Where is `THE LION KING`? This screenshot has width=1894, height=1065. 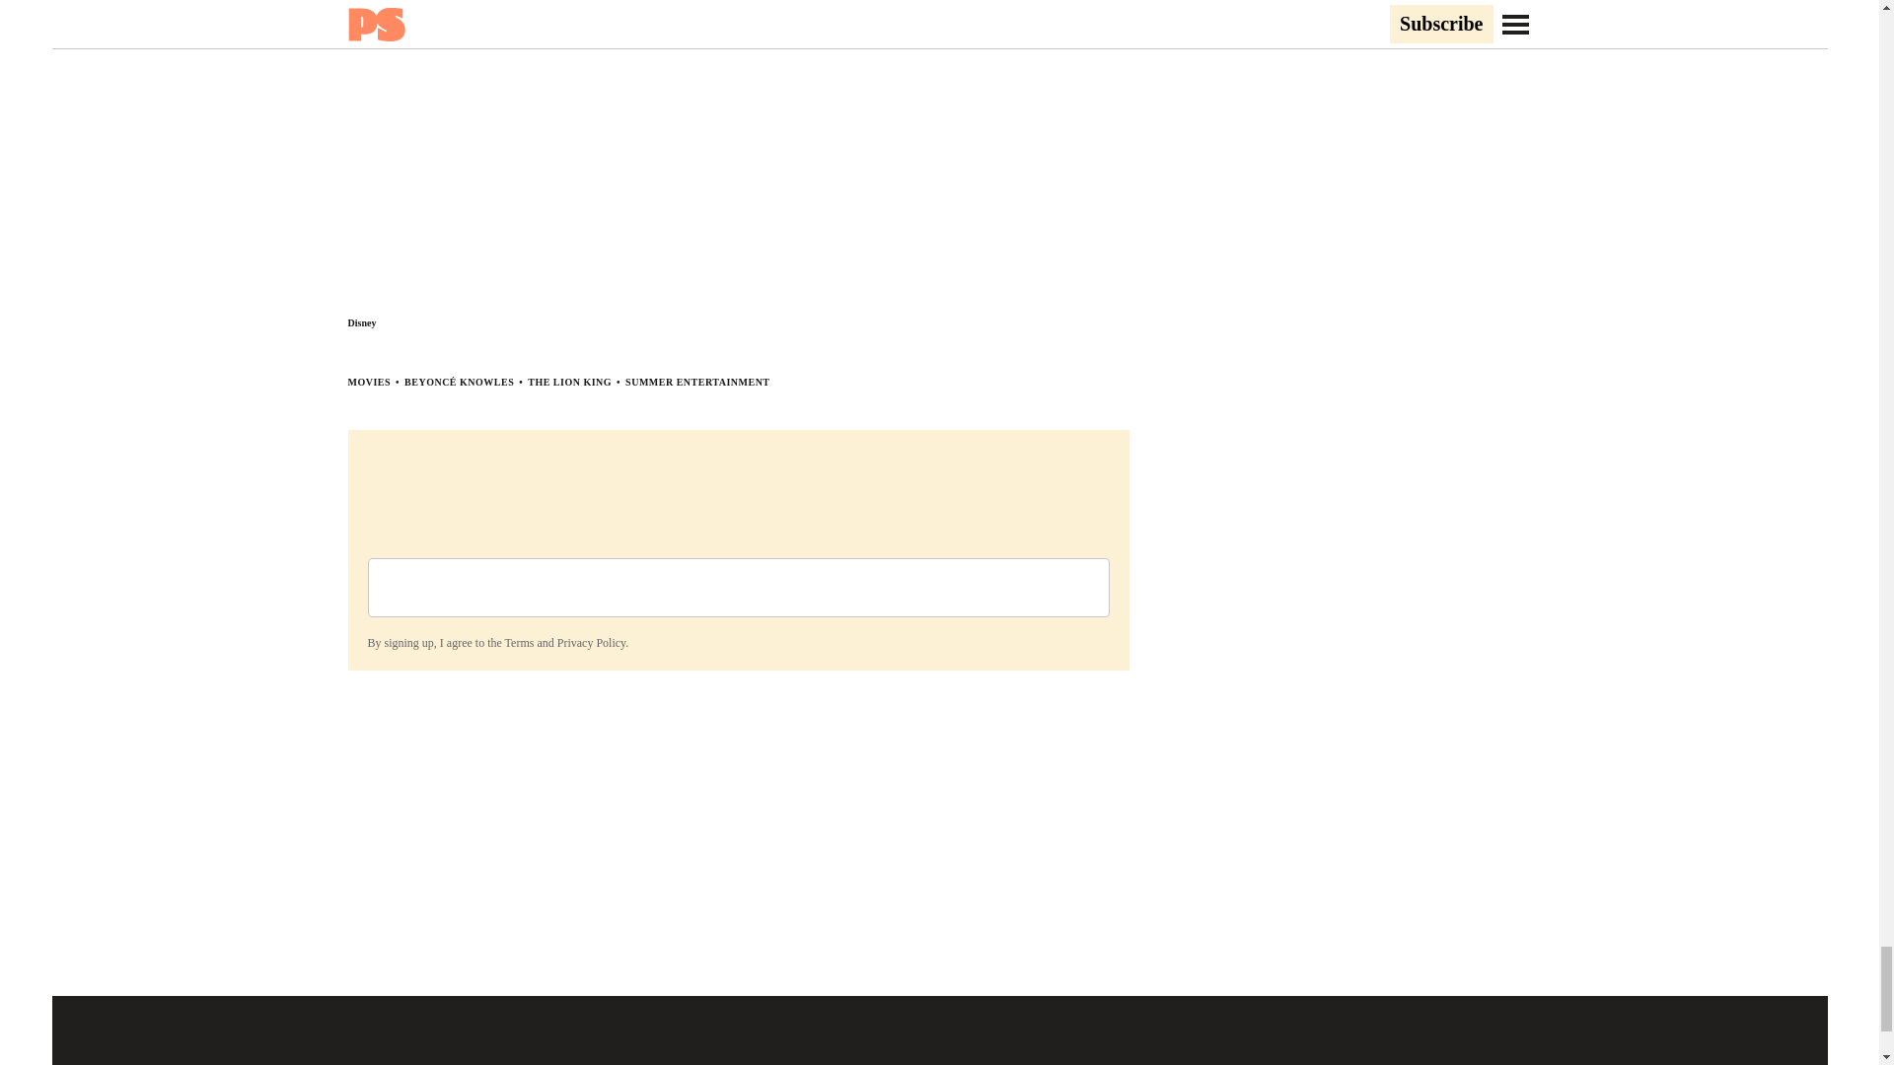 THE LION KING is located at coordinates (570, 383).